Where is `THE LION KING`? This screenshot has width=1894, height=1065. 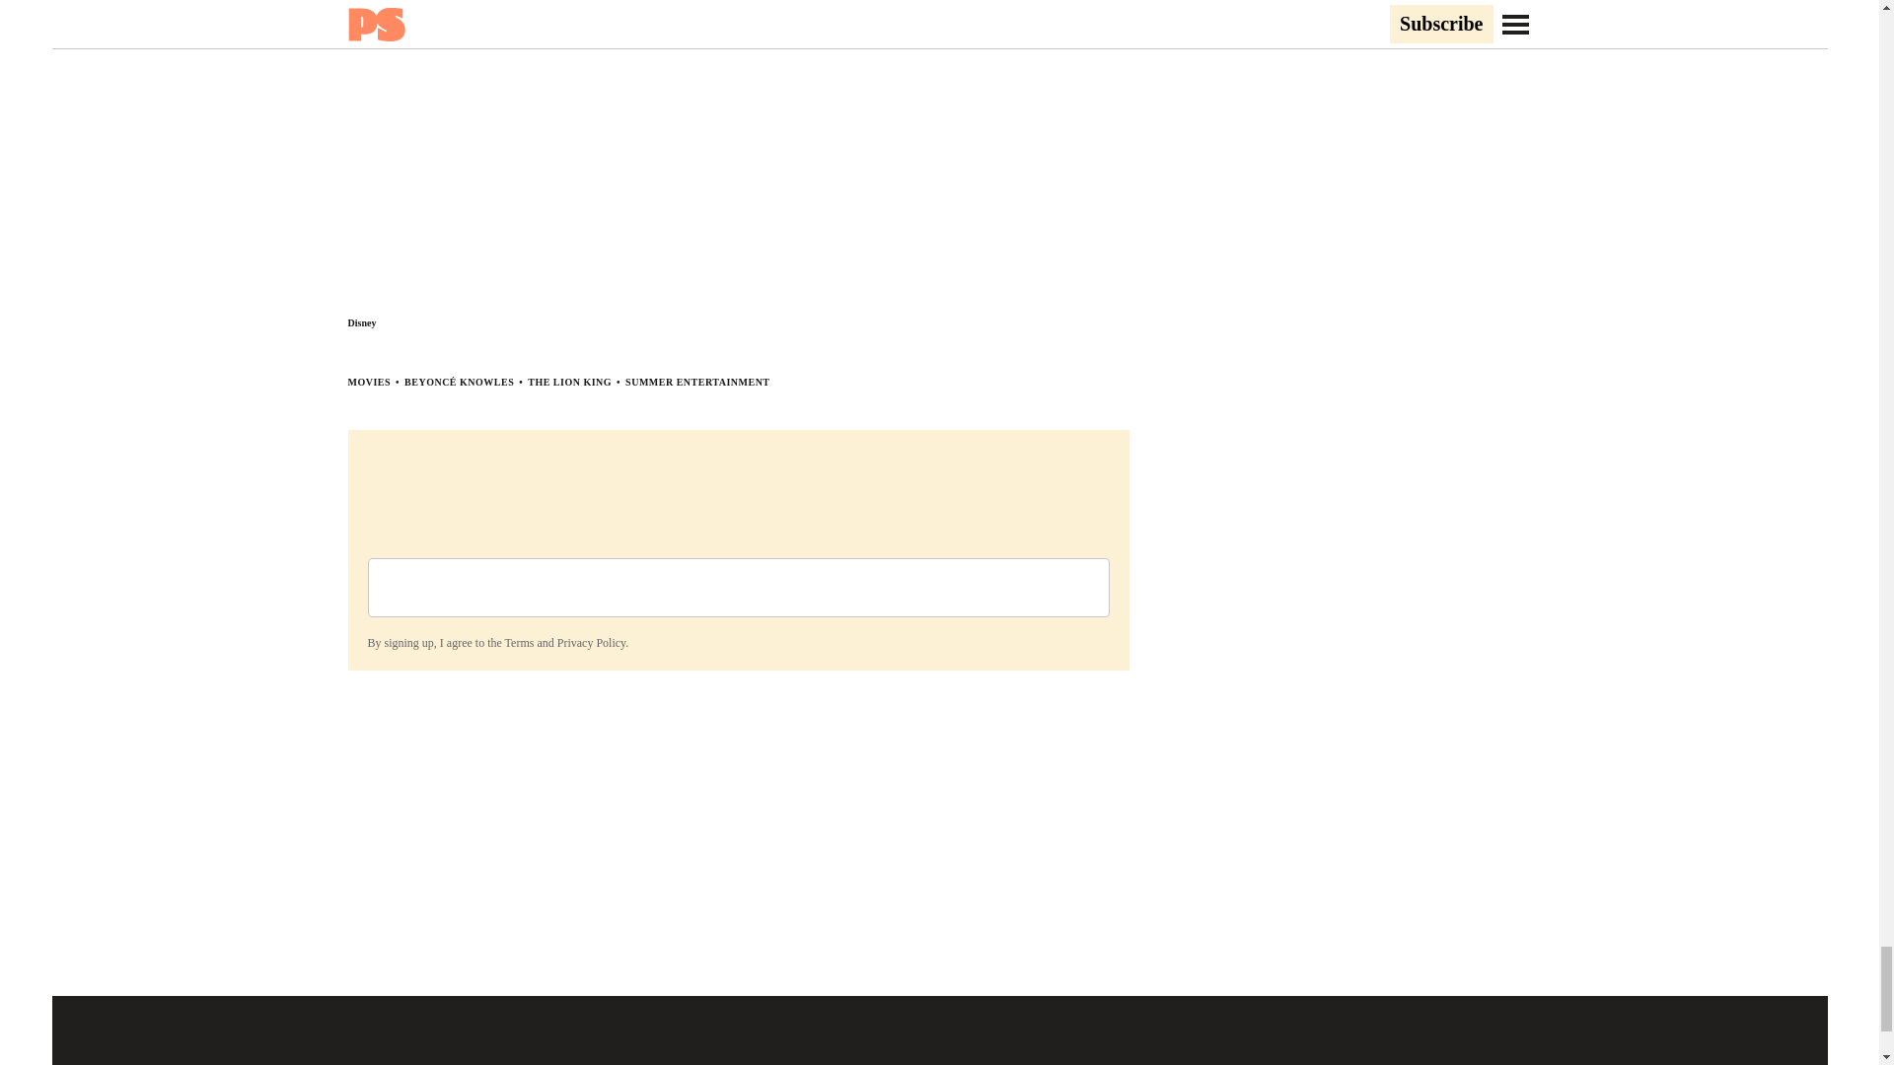 THE LION KING is located at coordinates (570, 383).